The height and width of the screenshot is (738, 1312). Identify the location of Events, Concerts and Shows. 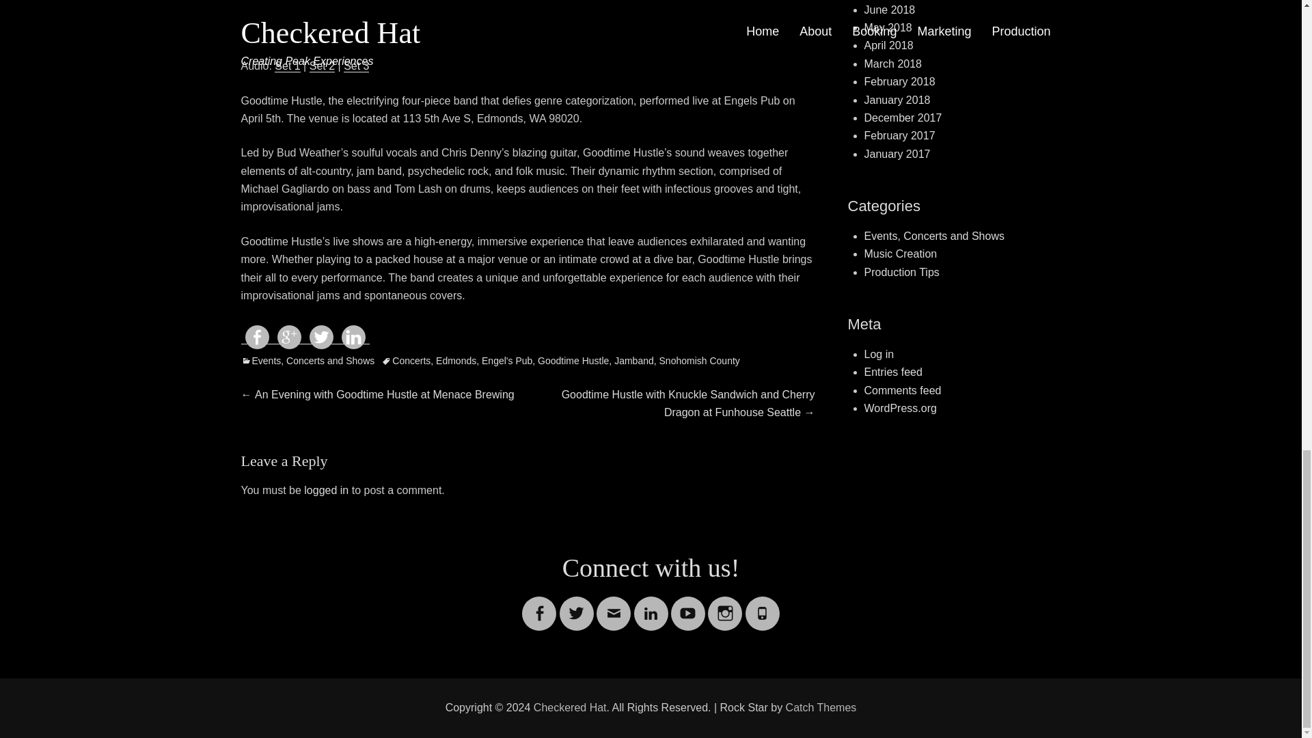
(307, 360).